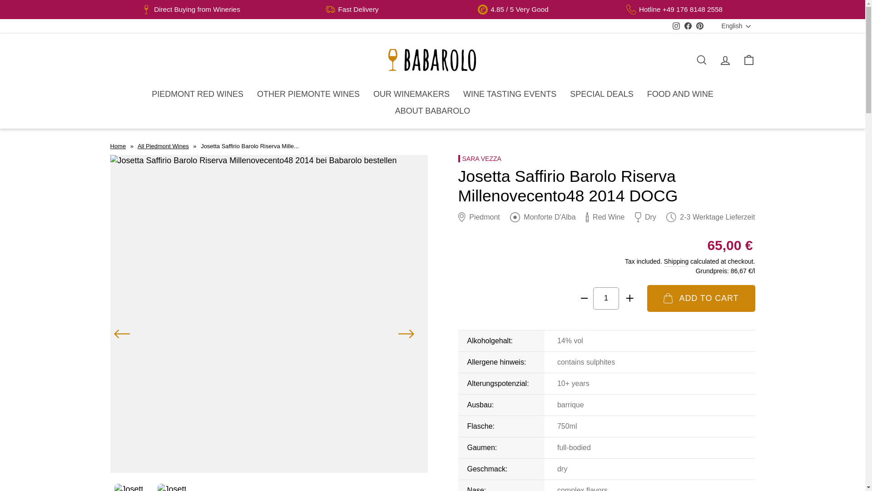 The image size is (872, 491). Describe the element at coordinates (699, 26) in the screenshot. I see `Babarolo Weinhandel GmbH on Pinterest` at that location.